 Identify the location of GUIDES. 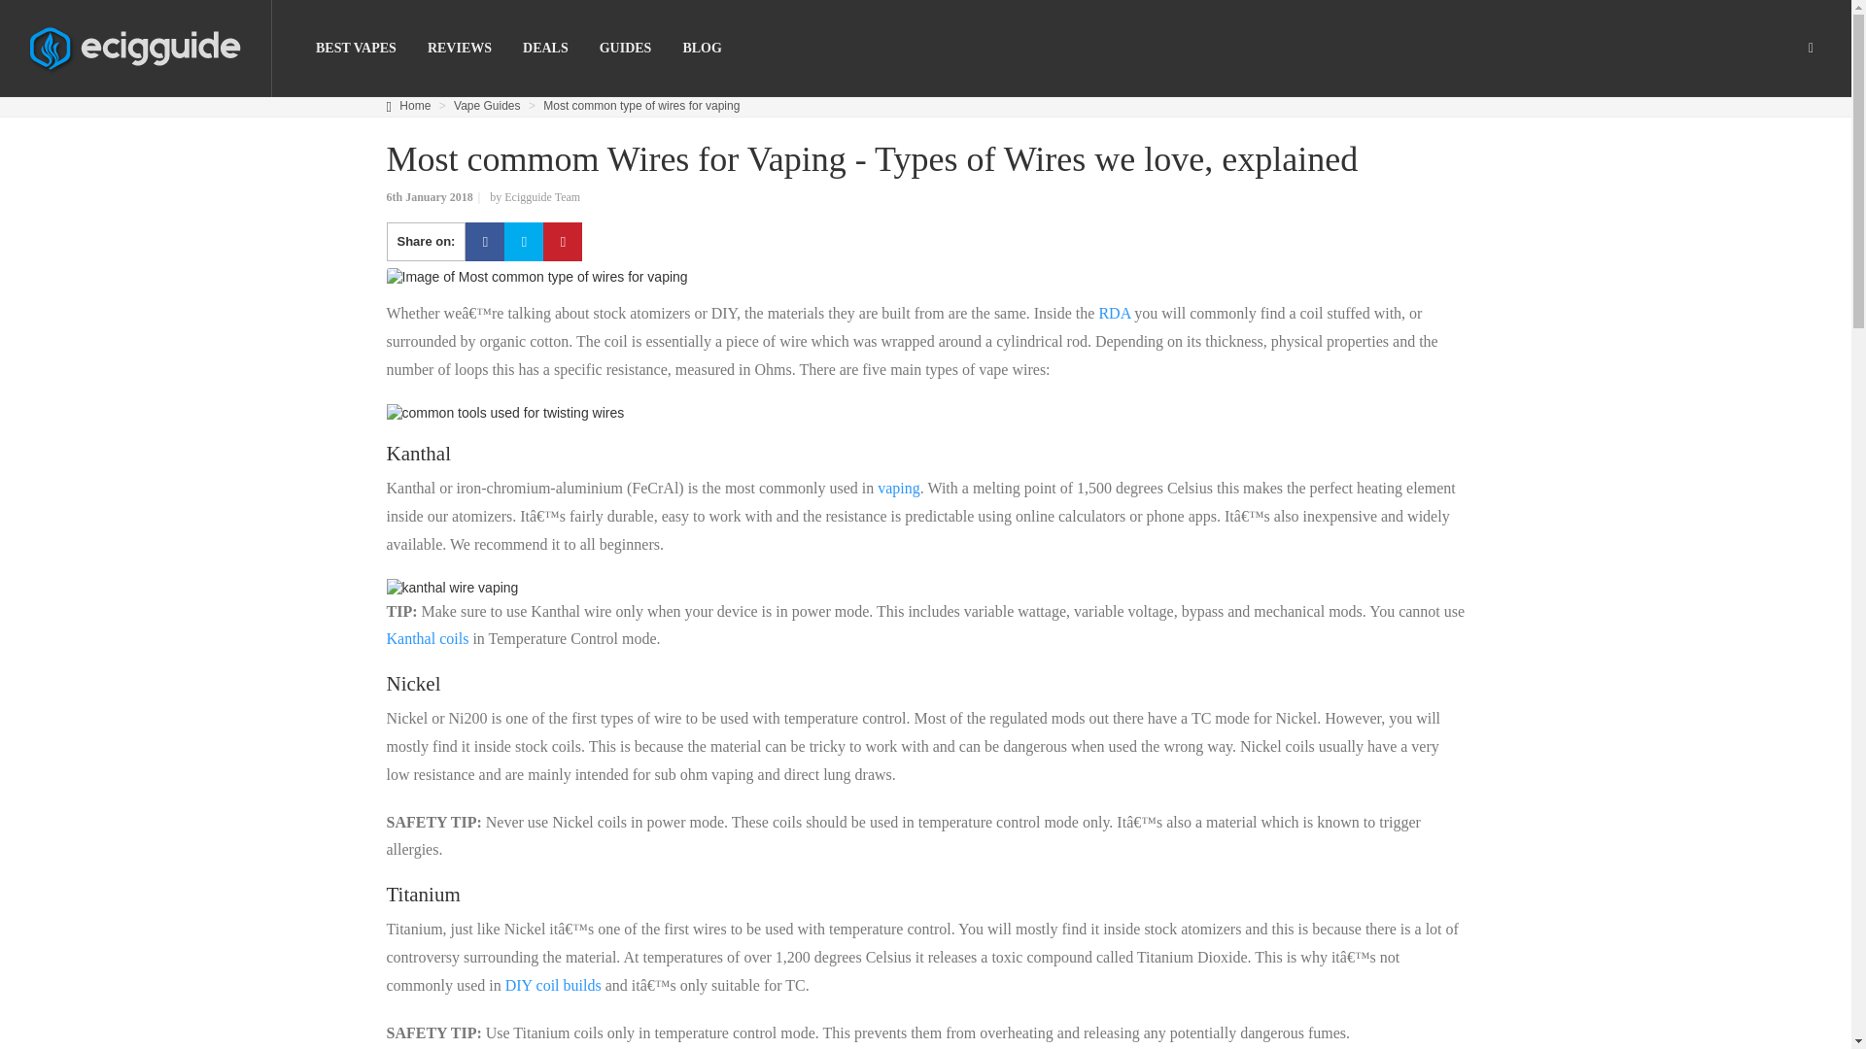
(626, 49).